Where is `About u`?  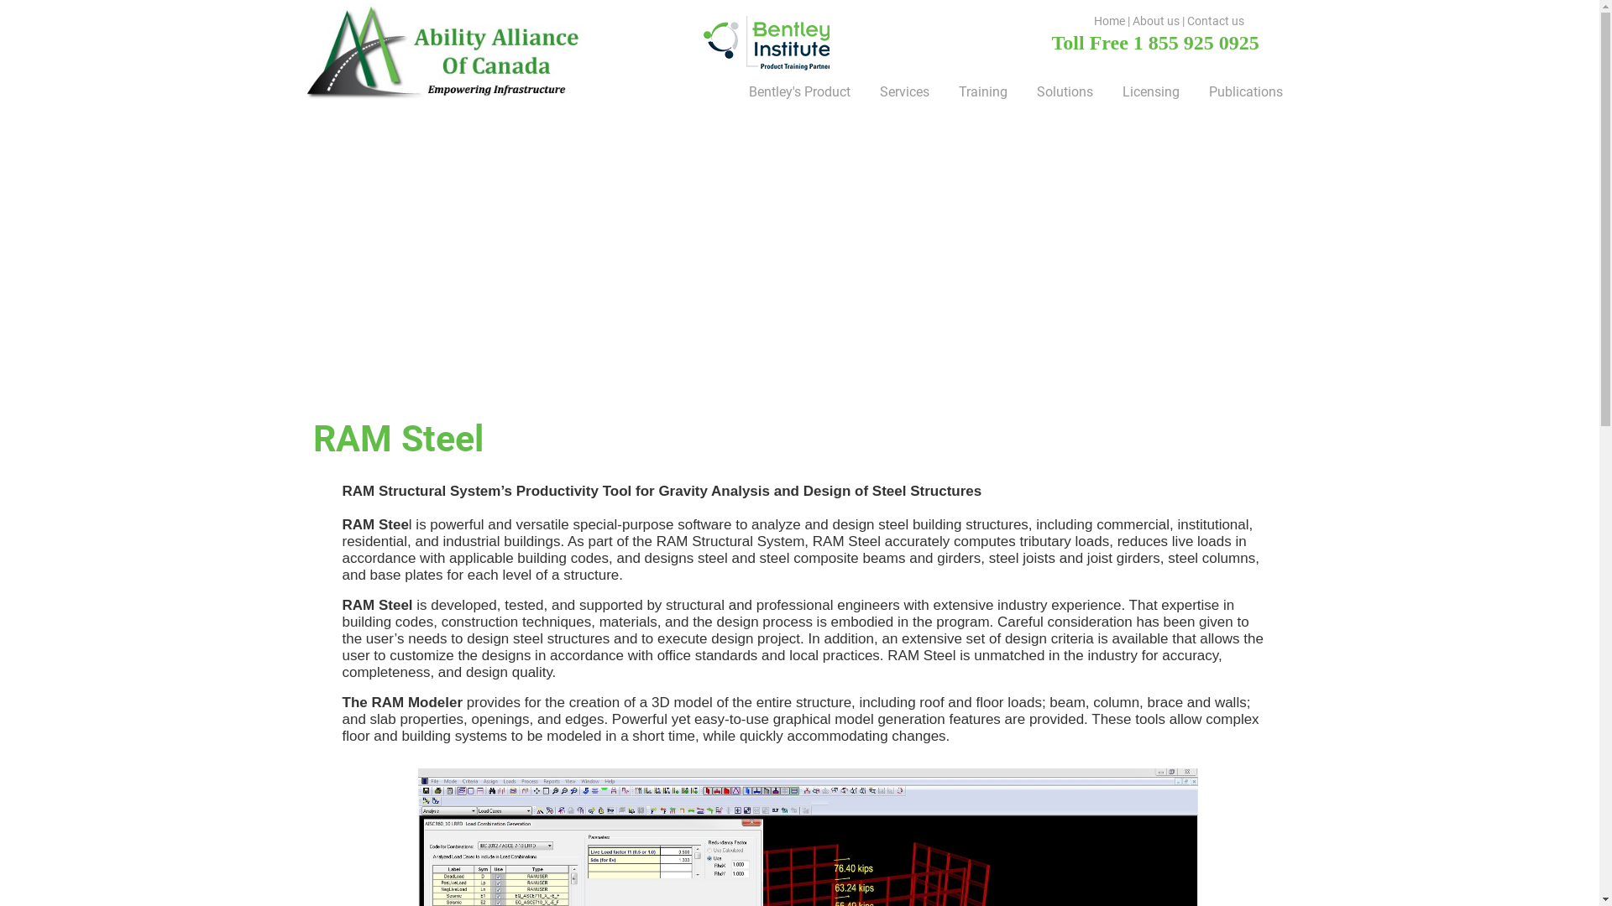
About u is located at coordinates (1154, 20).